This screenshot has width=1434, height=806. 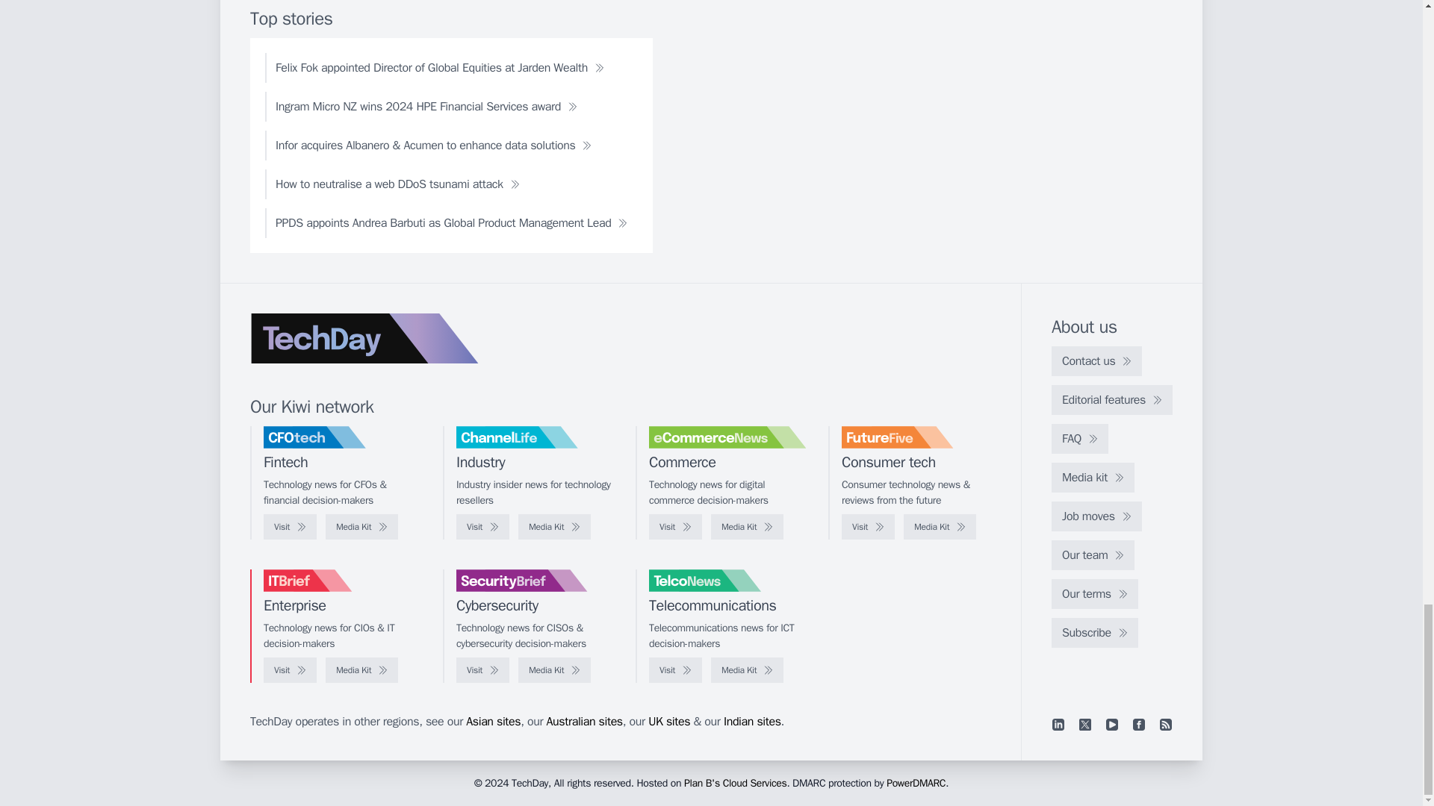 What do you see at coordinates (747, 527) in the screenshot?
I see `Media Kit` at bounding box center [747, 527].